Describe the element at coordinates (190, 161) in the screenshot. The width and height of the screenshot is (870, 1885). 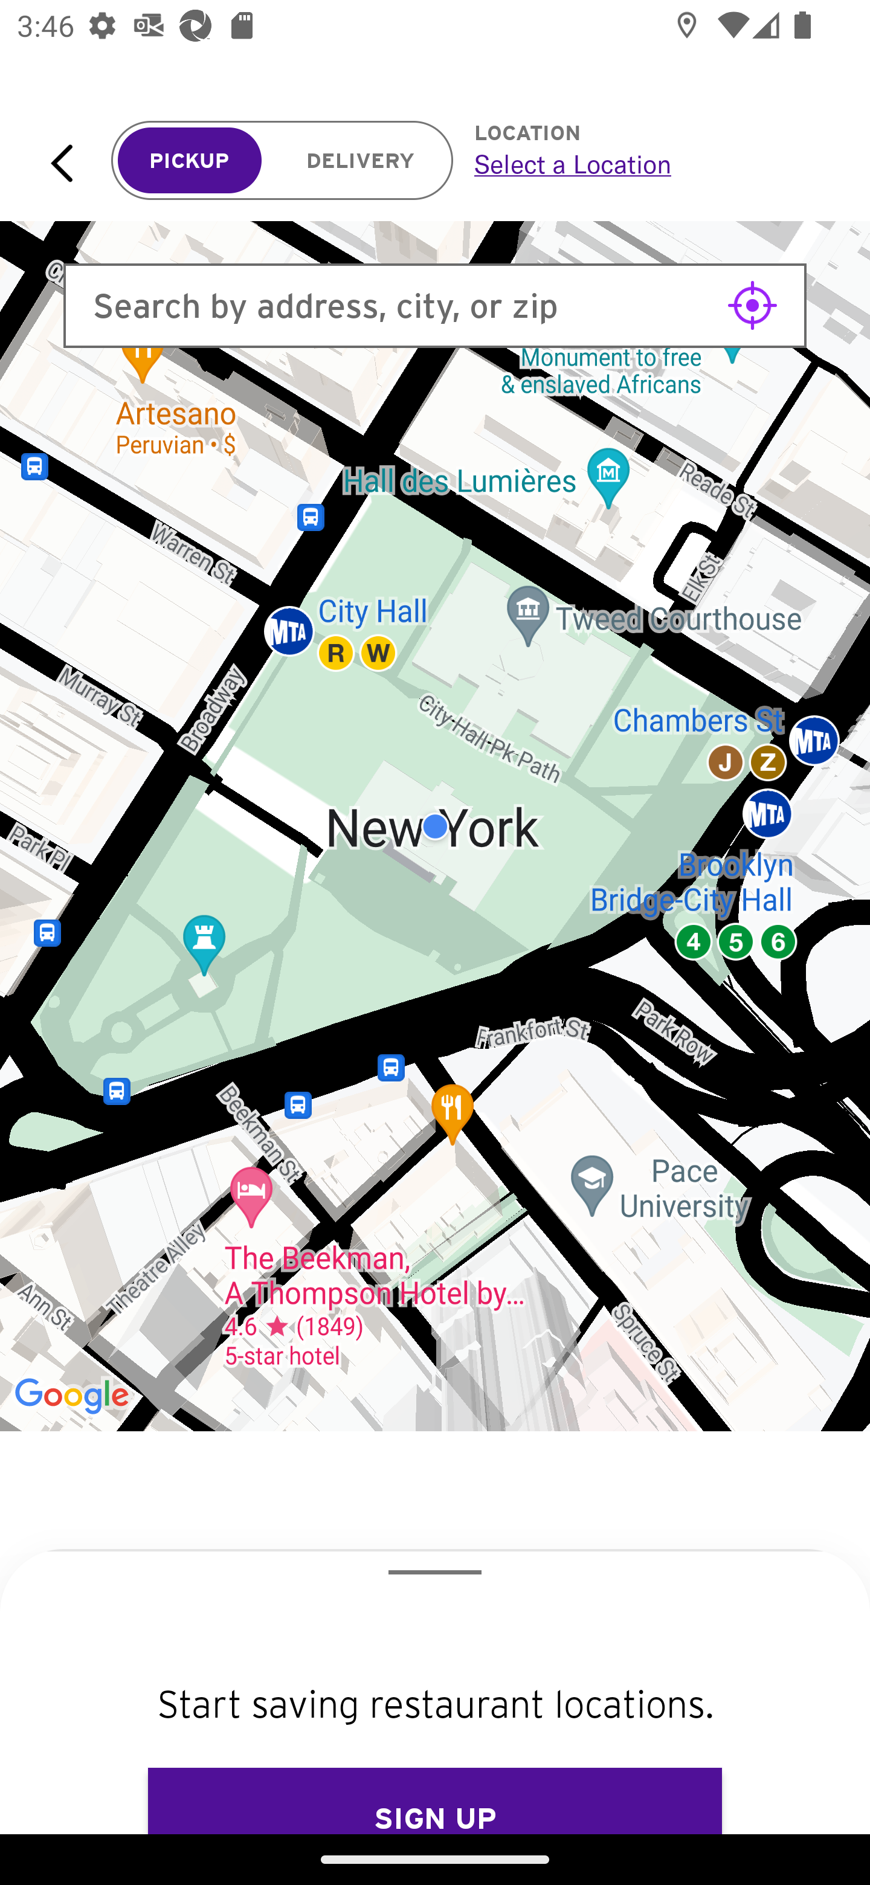
I see `PICKUP` at that location.